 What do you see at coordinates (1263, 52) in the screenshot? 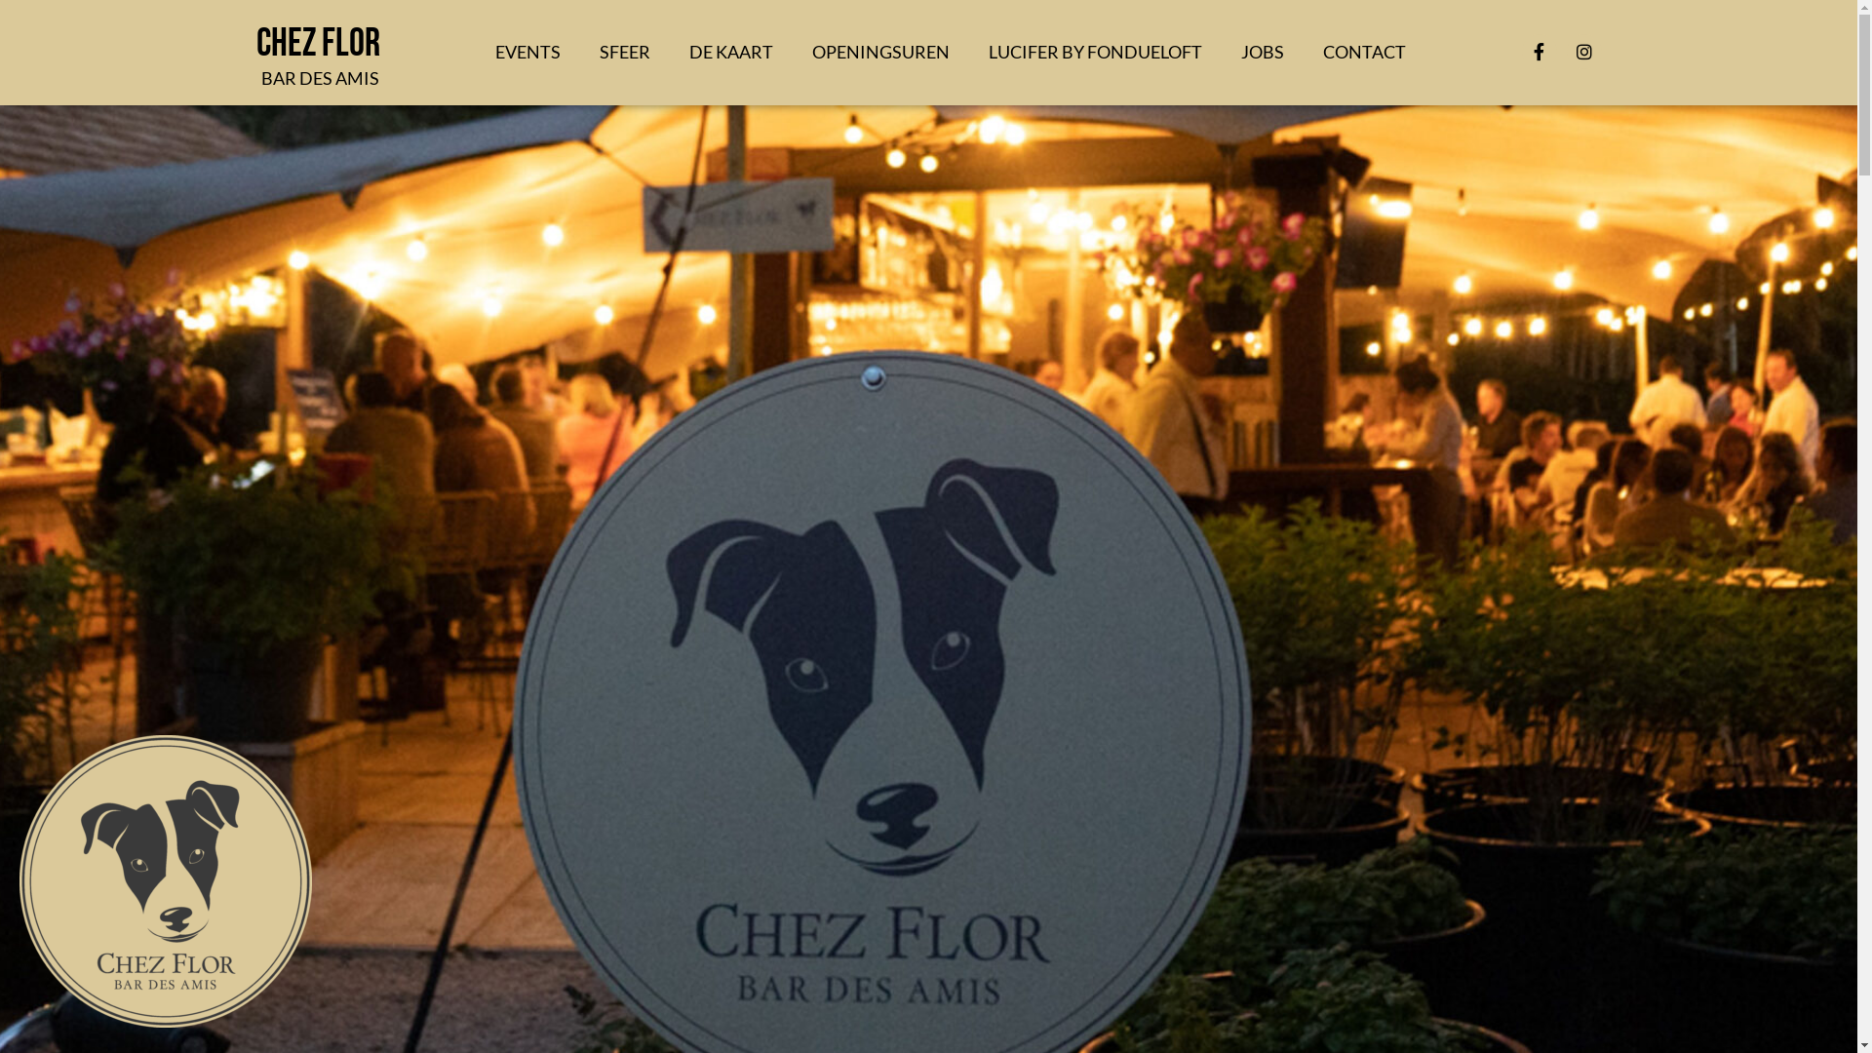
I see `JOBS` at bounding box center [1263, 52].